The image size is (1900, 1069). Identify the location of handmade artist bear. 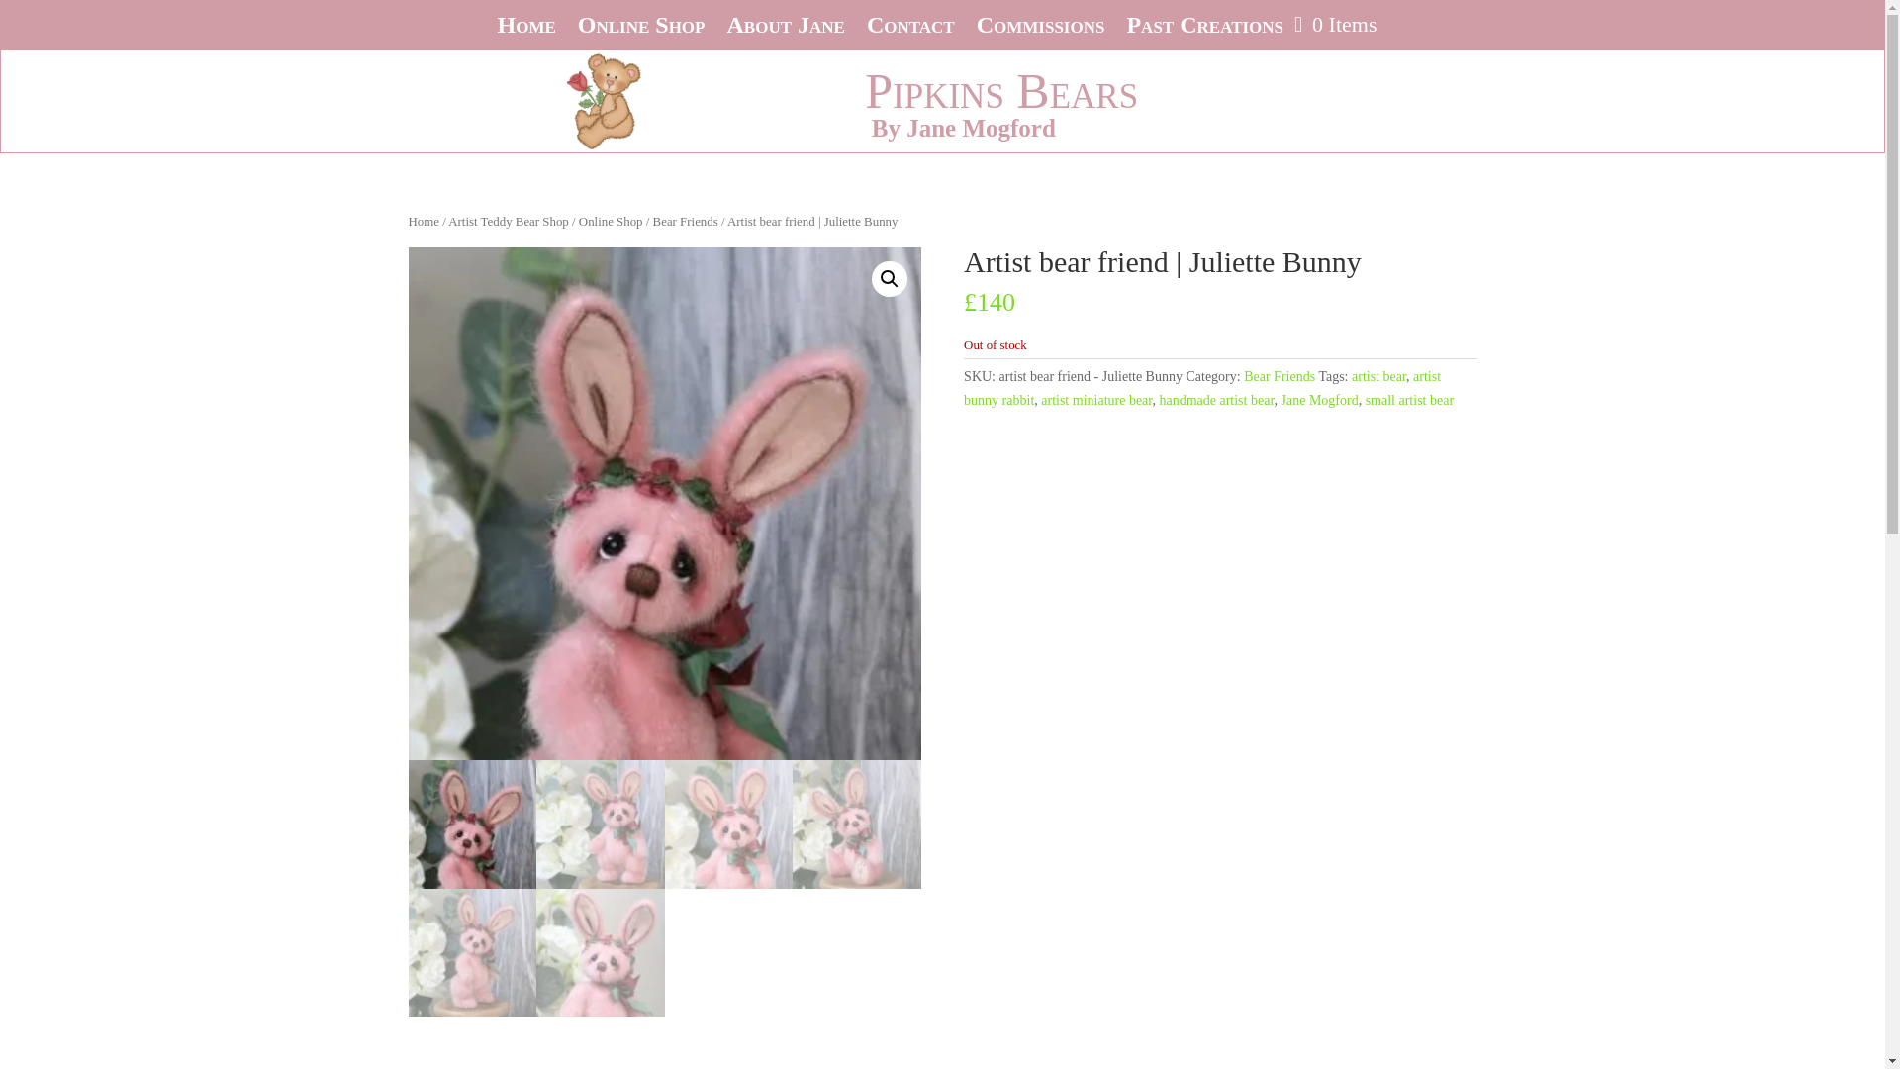
(1215, 400).